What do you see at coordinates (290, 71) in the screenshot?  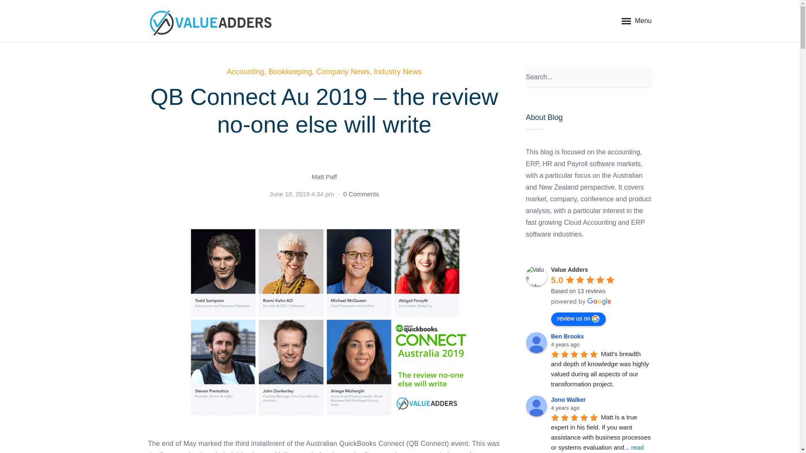 I see `Bookkeeping` at bounding box center [290, 71].